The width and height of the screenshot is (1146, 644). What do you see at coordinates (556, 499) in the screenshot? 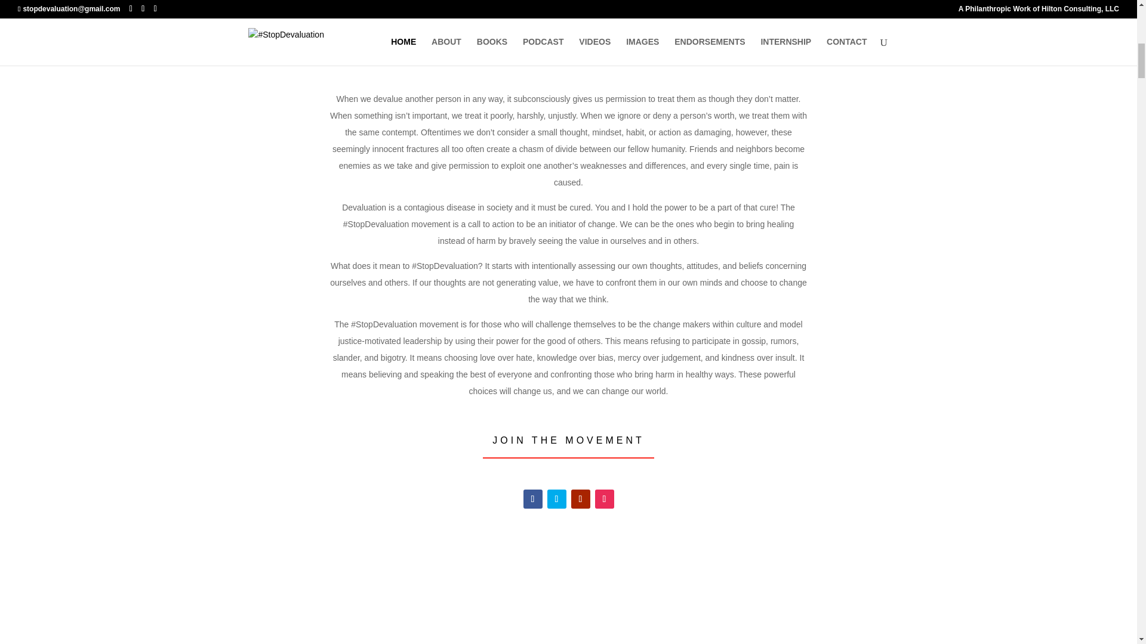
I see `Follow on Twitter` at bounding box center [556, 499].